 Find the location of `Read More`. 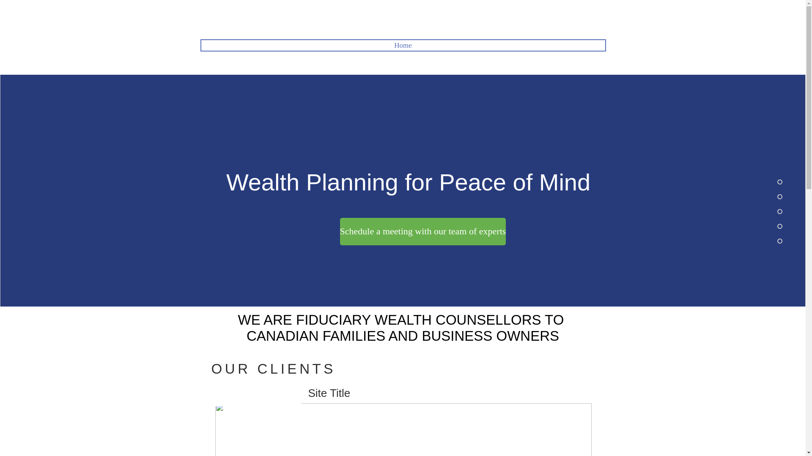

Read More is located at coordinates (445, 455).